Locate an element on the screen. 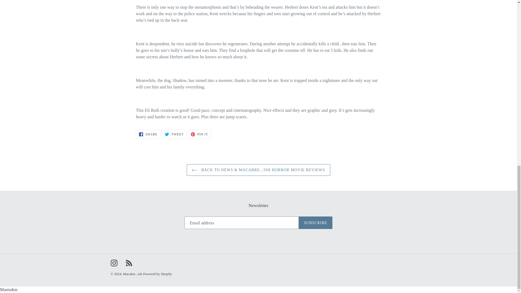 This screenshot has width=521, height=293. Macabre...ish is located at coordinates (199, 134).